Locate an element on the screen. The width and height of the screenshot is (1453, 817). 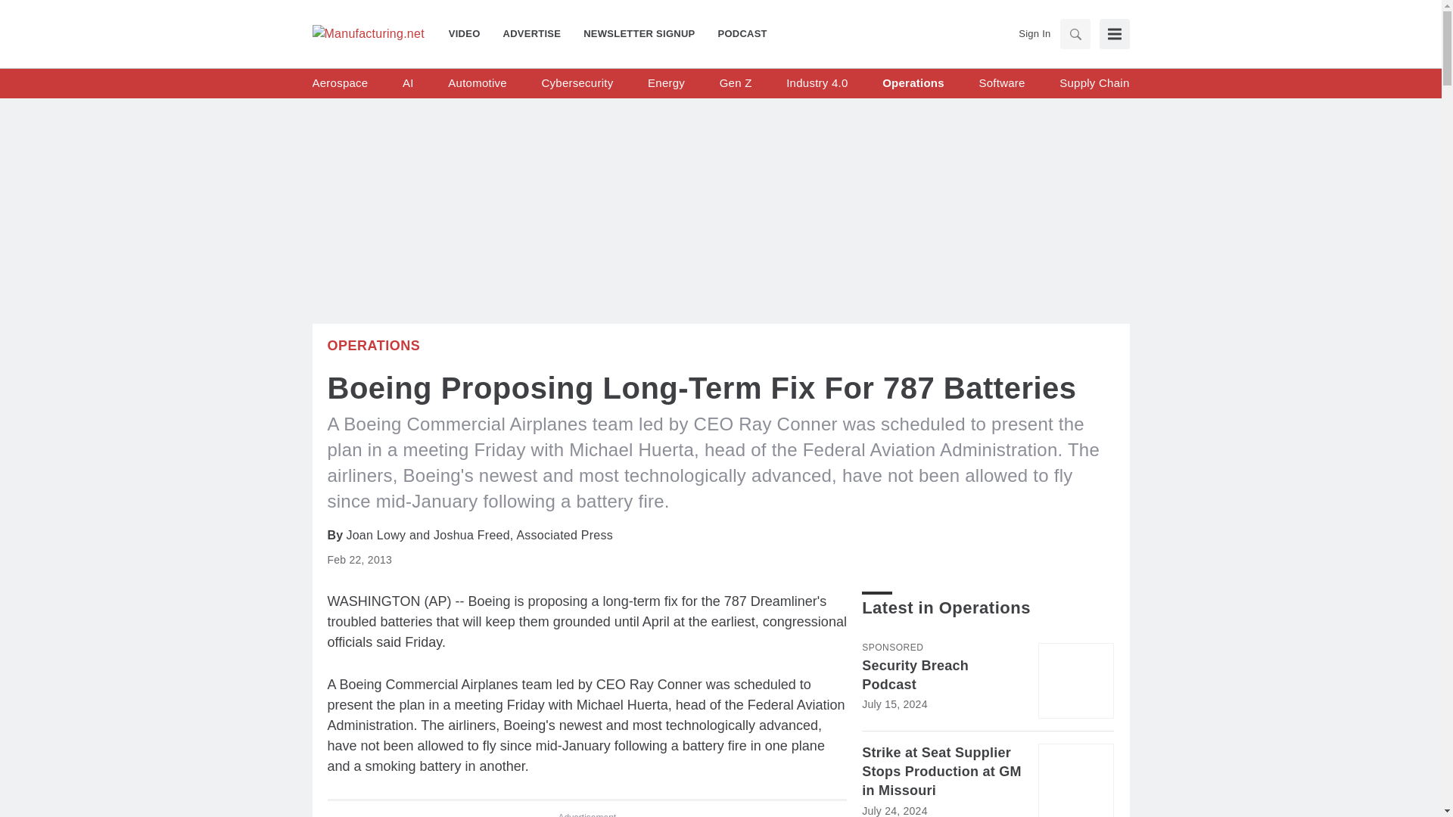
Energy is located at coordinates (666, 83).